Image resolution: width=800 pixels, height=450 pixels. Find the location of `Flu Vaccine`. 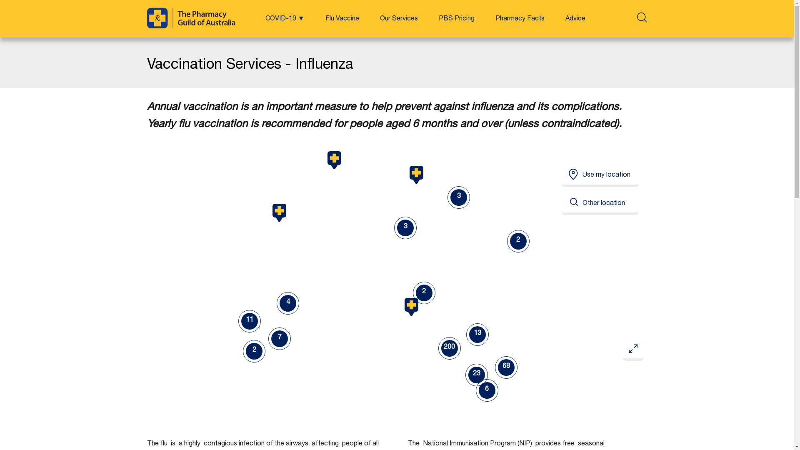

Flu Vaccine is located at coordinates (342, 19).